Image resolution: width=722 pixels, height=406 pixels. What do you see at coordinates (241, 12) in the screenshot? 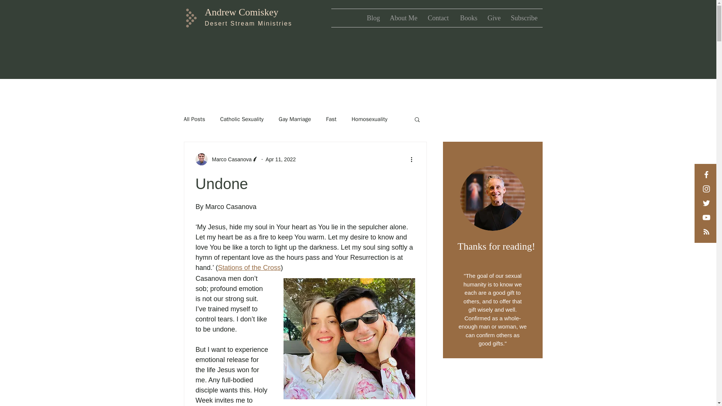
I see `Andrew Comiskey` at bounding box center [241, 12].